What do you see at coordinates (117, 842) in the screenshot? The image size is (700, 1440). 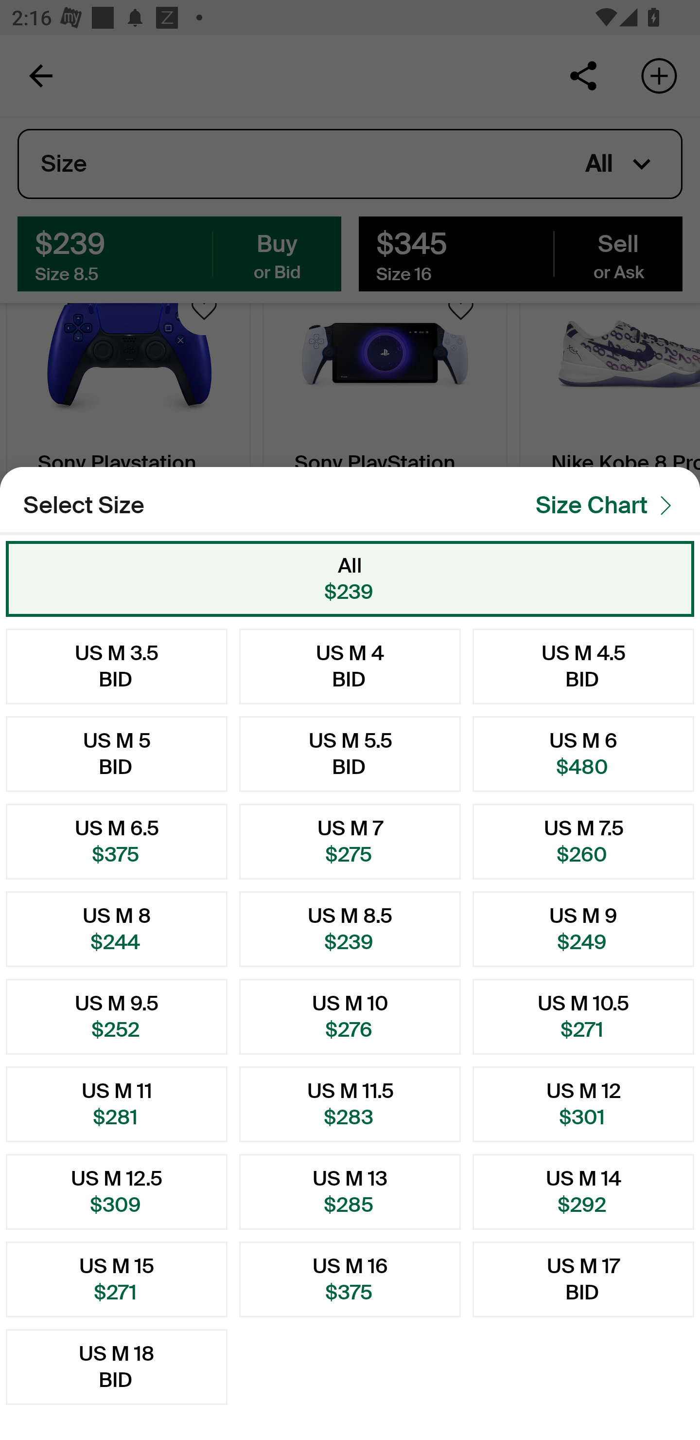 I see `US M 6.5 $375` at bounding box center [117, 842].